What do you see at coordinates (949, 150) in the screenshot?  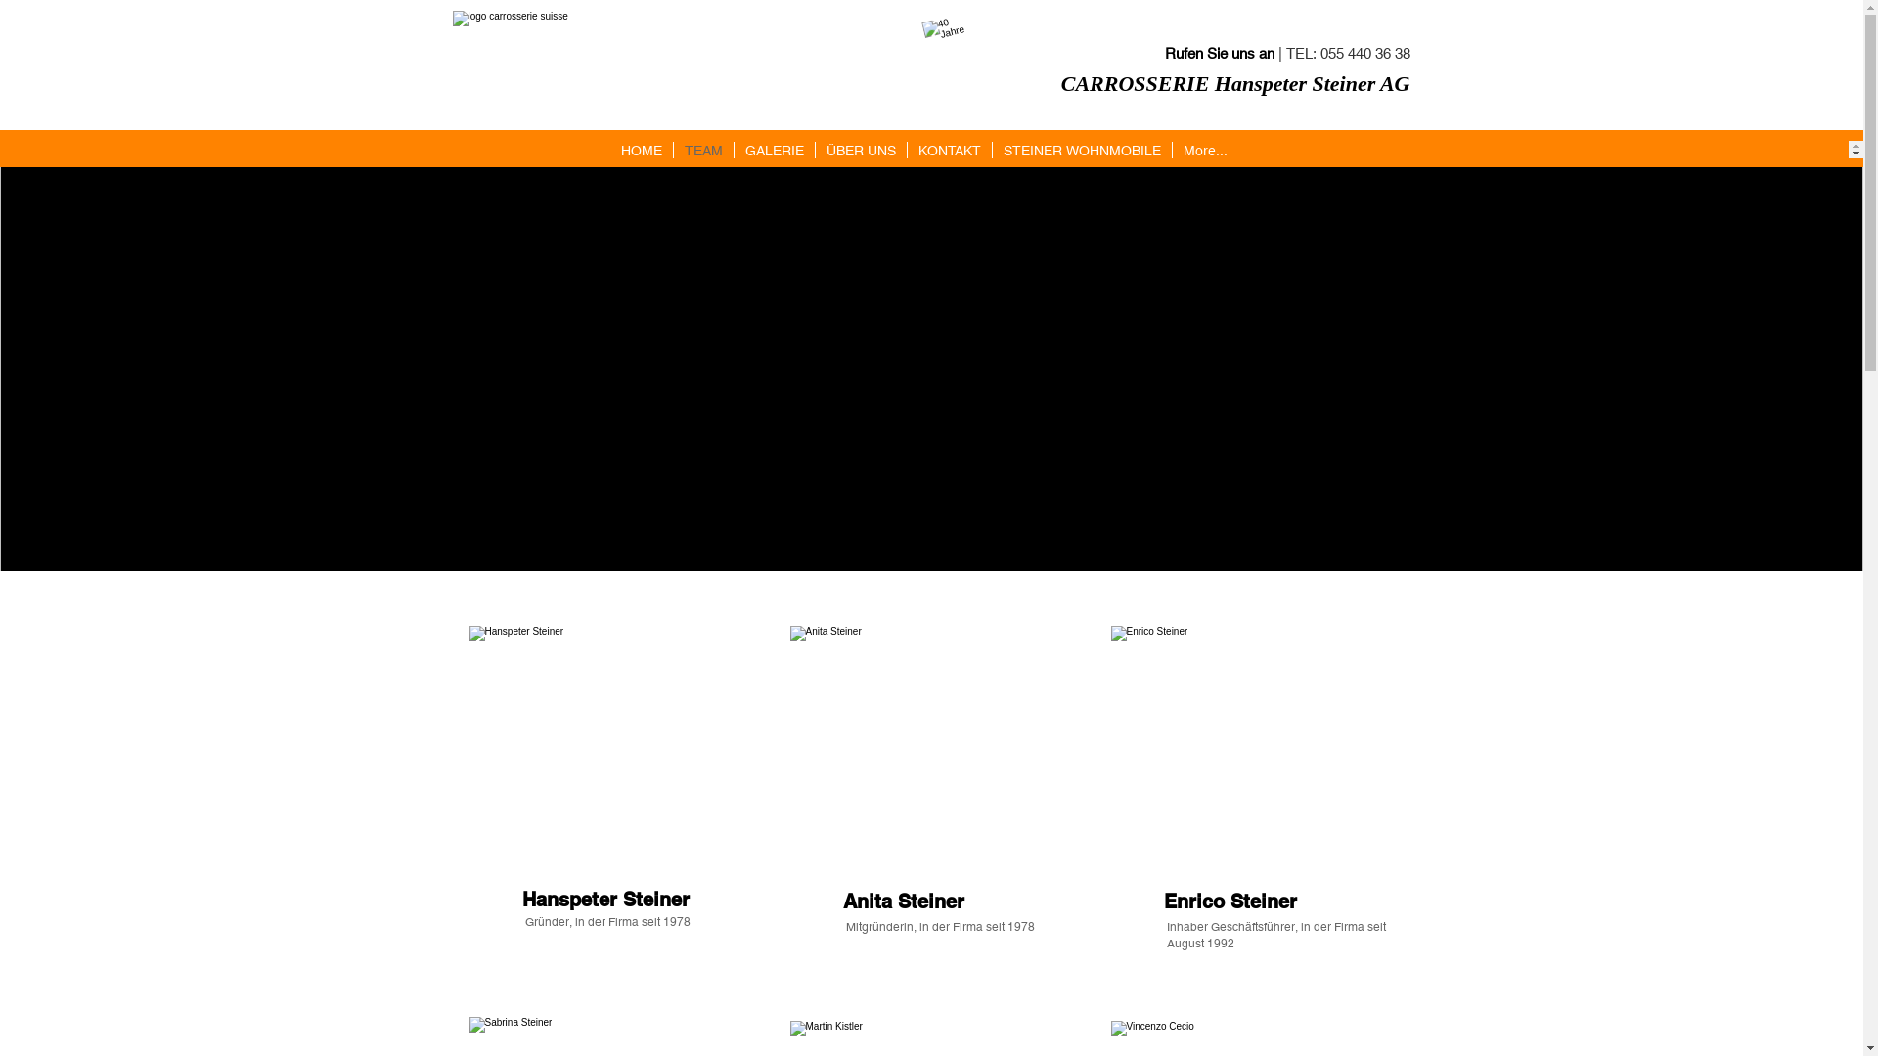 I see `KONTAKT` at bounding box center [949, 150].